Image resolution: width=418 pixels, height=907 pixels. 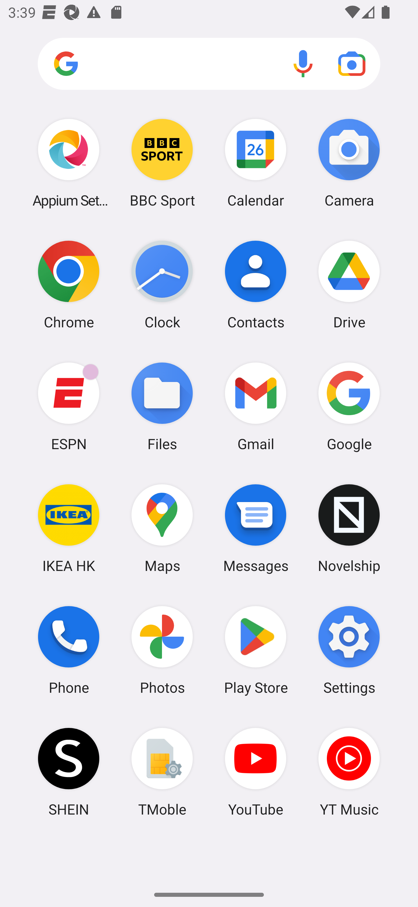 What do you see at coordinates (162, 650) in the screenshot?
I see `Photos` at bounding box center [162, 650].